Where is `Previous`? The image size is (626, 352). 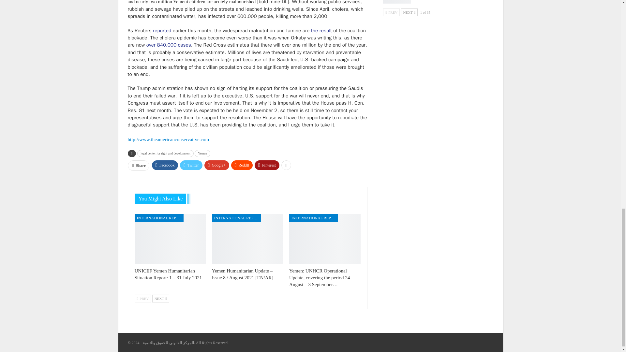
Previous is located at coordinates (142, 298).